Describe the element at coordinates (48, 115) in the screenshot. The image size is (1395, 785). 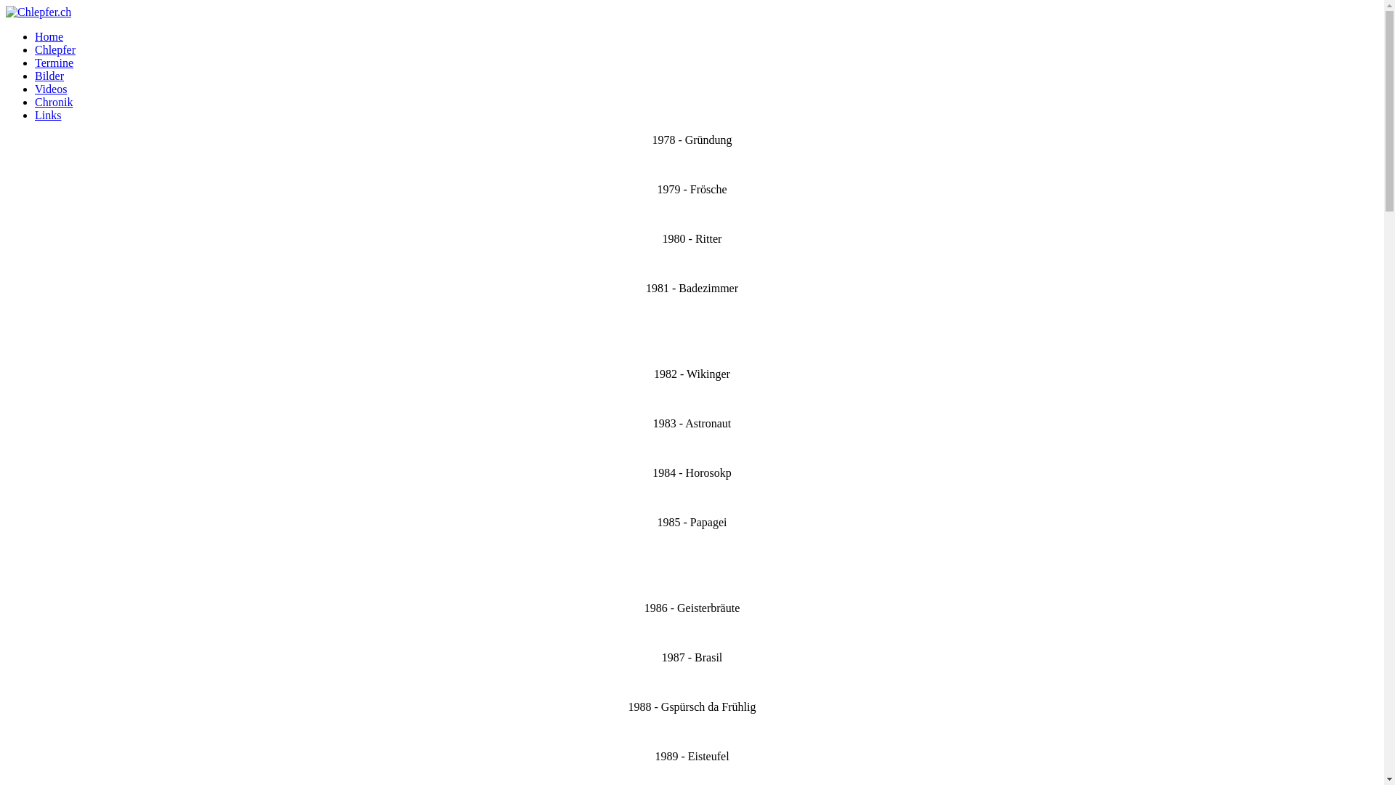
I see `Links` at that location.